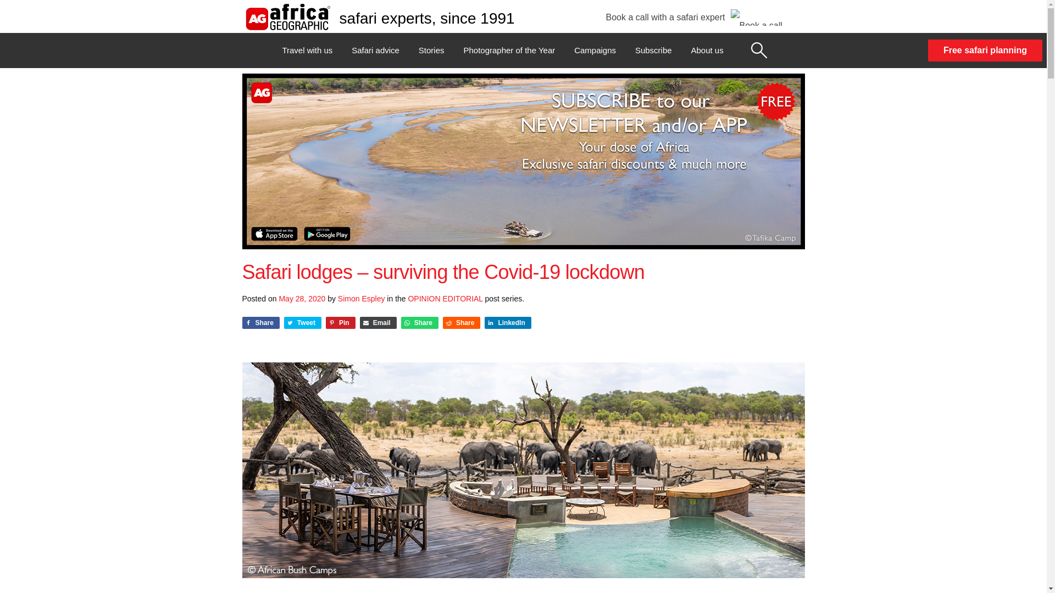 The height and width of the screenshot is (593, 1055). I want to click on About us, so click(707, 51).